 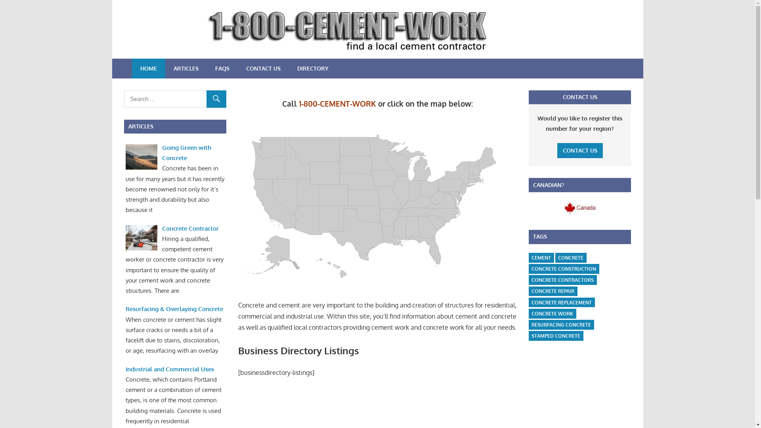 I want to click on CONTACT US, so click(x=263, y=69).